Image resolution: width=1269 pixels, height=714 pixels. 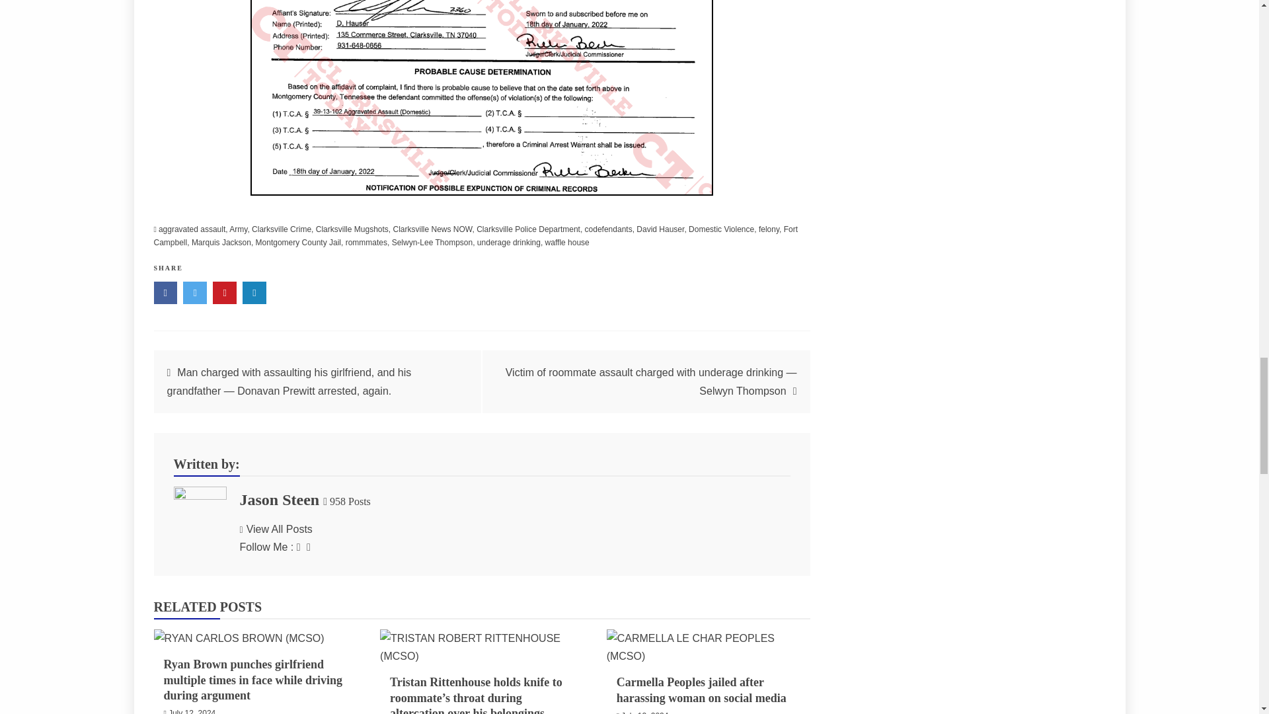 I want to click on underage drinking, so click(x=508, y=242).